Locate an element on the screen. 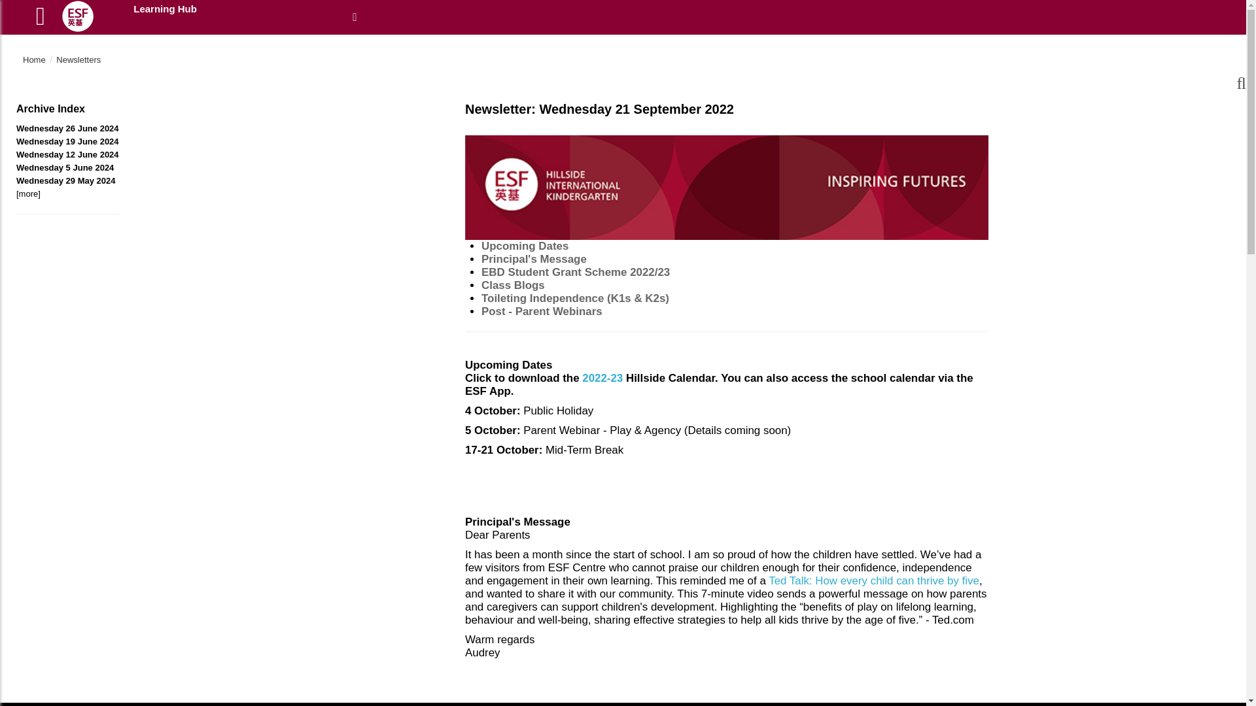 The height and width of the screenshot is (706, 1256). Wednesday 5 June 2024 is located at coordinates (65, 167).